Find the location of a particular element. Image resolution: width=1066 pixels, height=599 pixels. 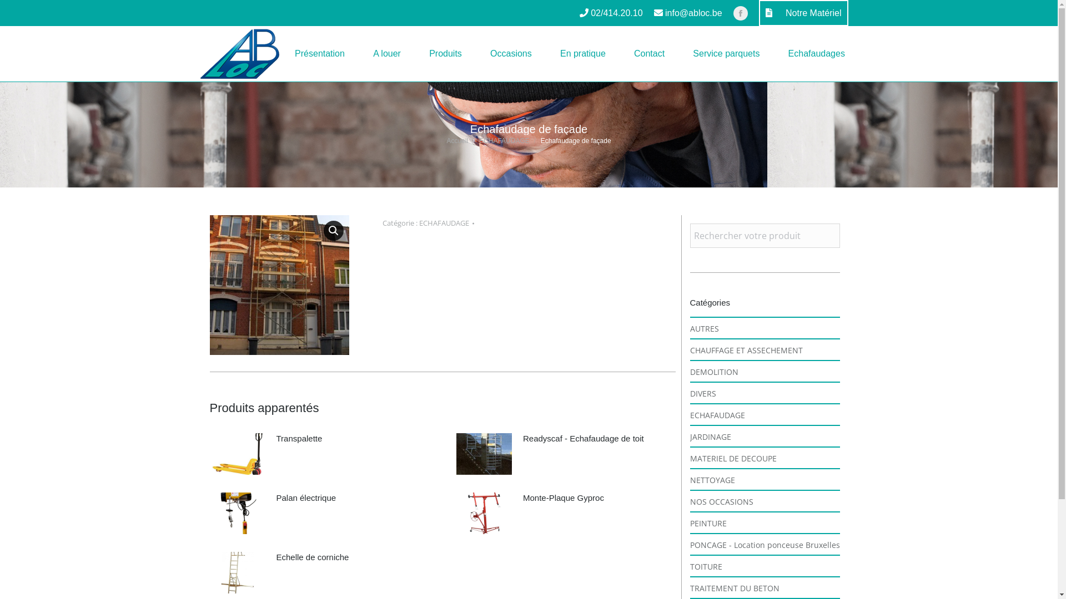

NETTOYAGE is located at coordinates (712, 480).